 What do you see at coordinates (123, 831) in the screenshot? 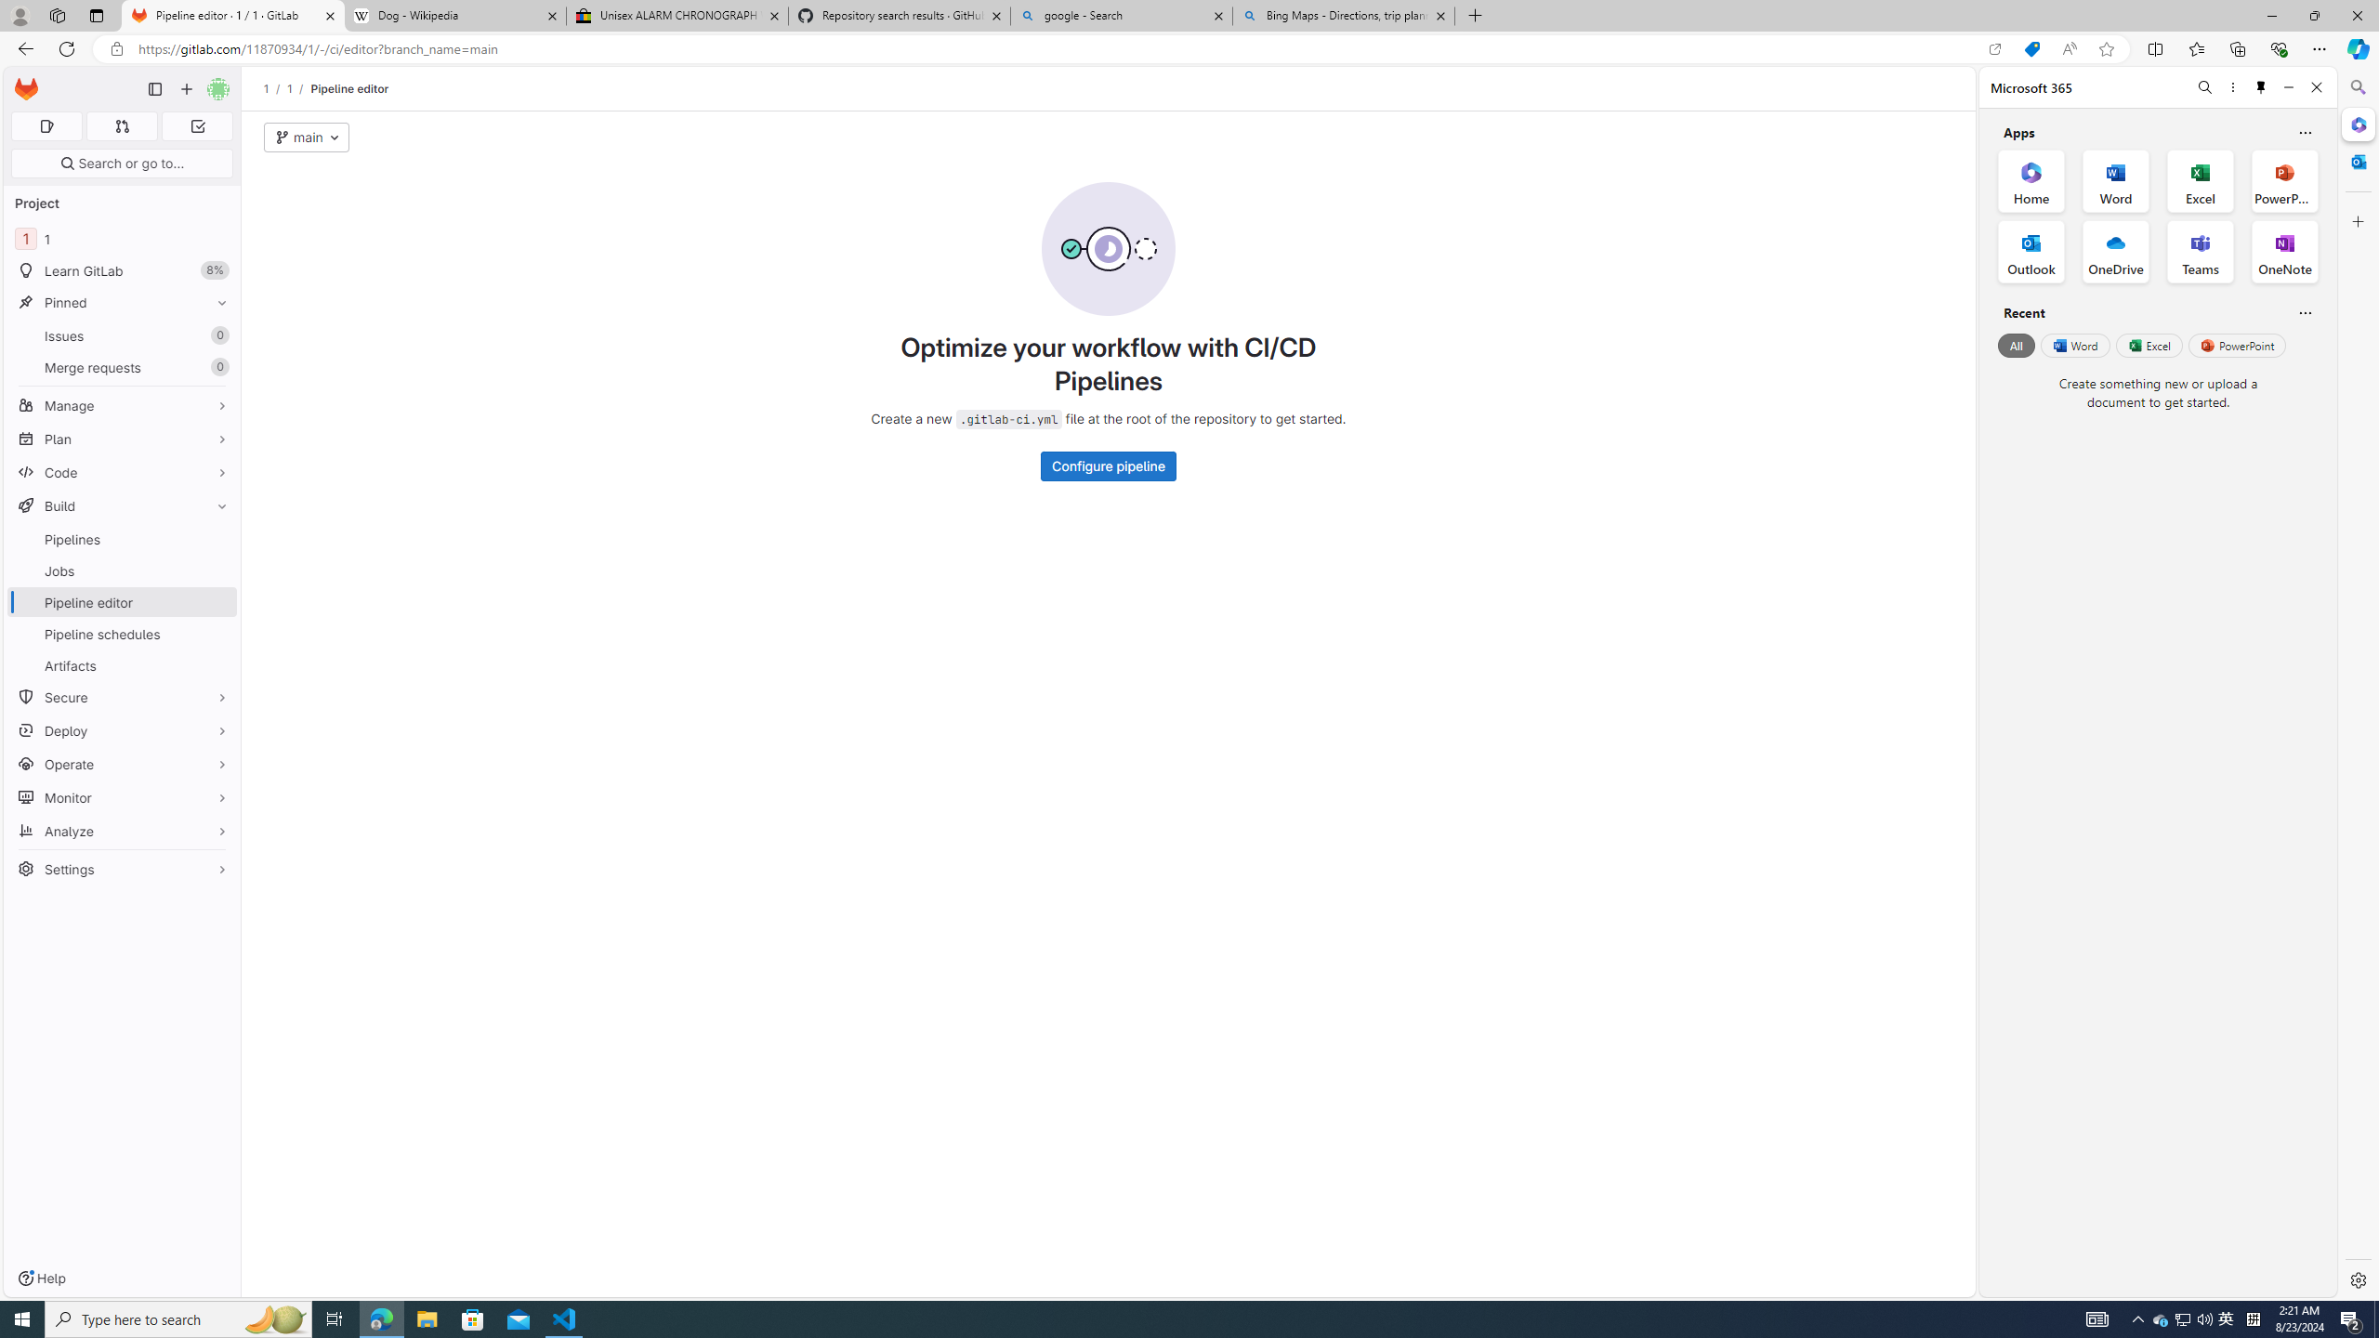
I see `Analyze` at bounding box center [123, 831].